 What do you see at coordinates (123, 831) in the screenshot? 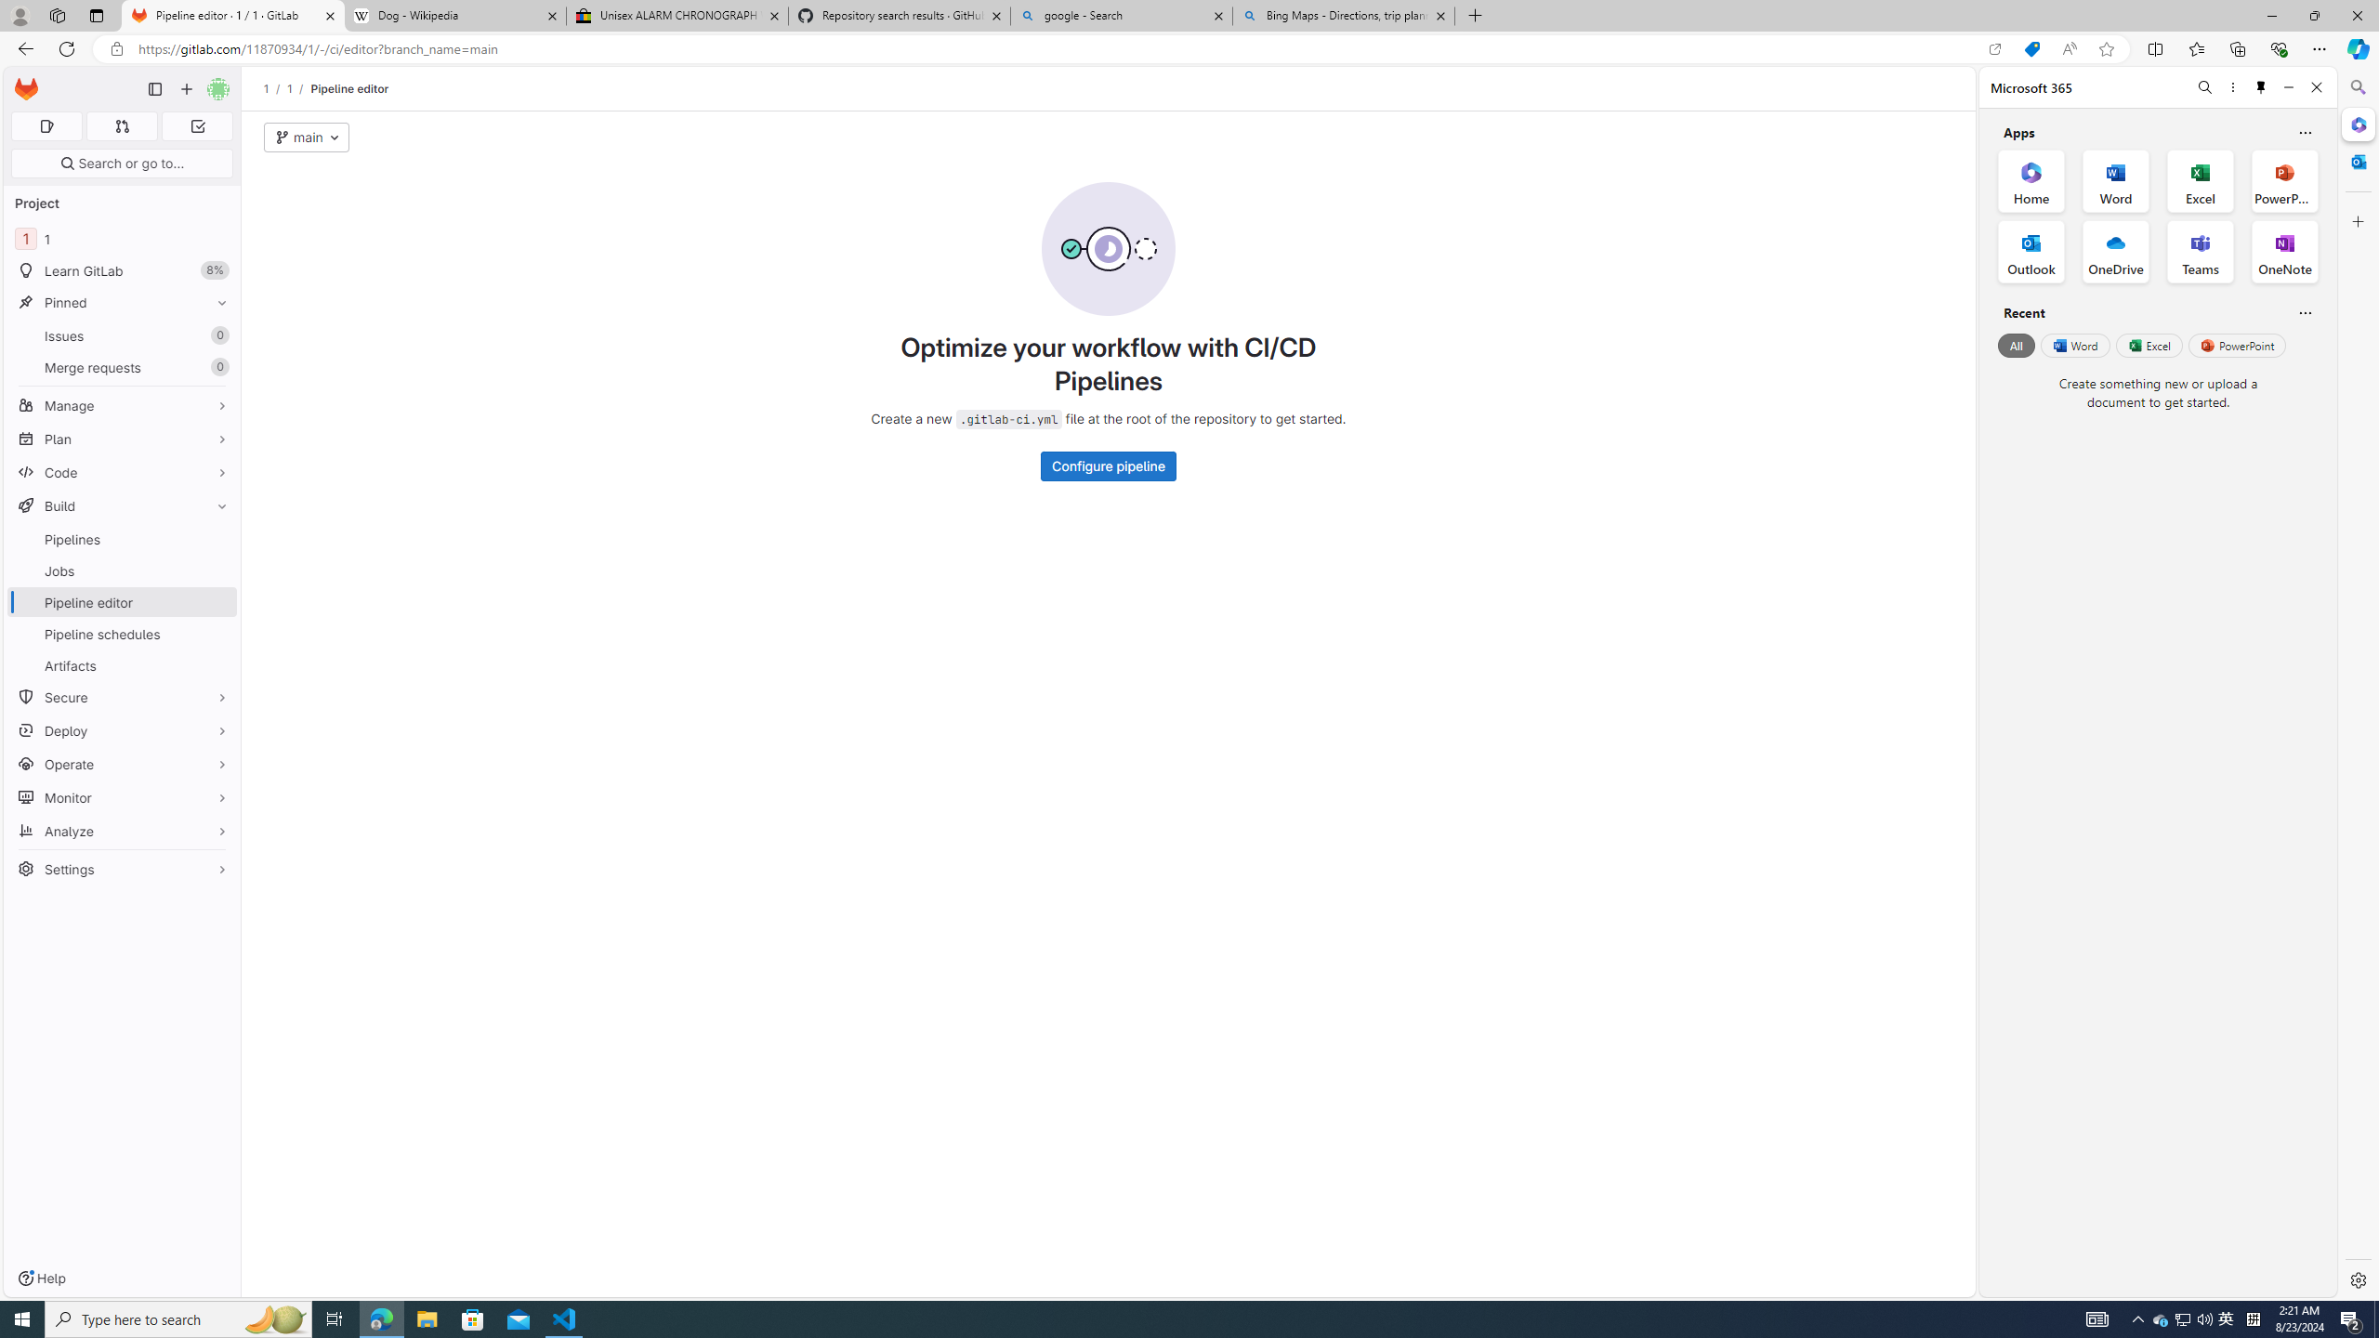
I see `Analyze` at bounding box center [123, 831].